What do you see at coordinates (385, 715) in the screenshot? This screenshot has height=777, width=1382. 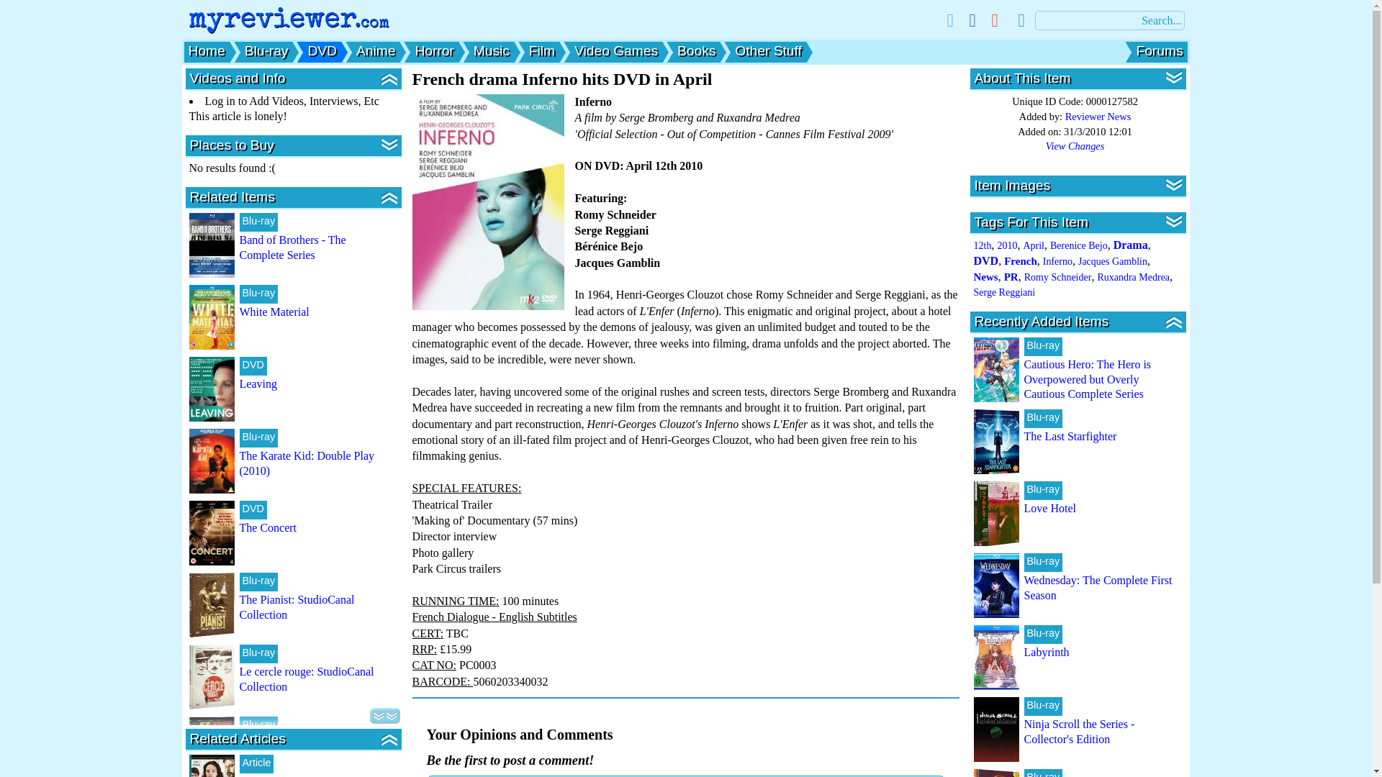 I see `Next` at bounding box center [385, 715].